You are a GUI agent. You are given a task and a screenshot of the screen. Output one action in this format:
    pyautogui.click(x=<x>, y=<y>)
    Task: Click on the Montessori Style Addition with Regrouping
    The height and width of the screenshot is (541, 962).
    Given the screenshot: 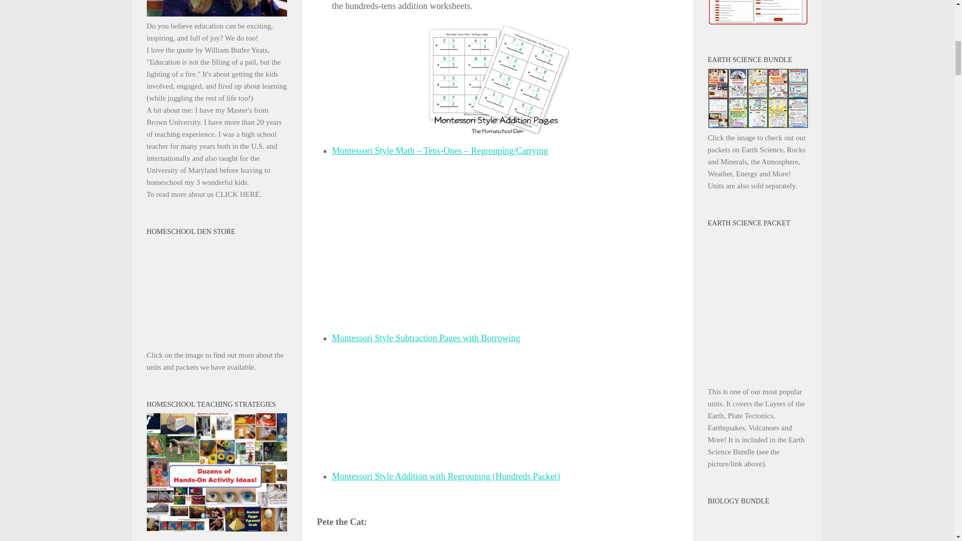 What is the action you would take?
    pyautogui.click(x=446, y=476)
    